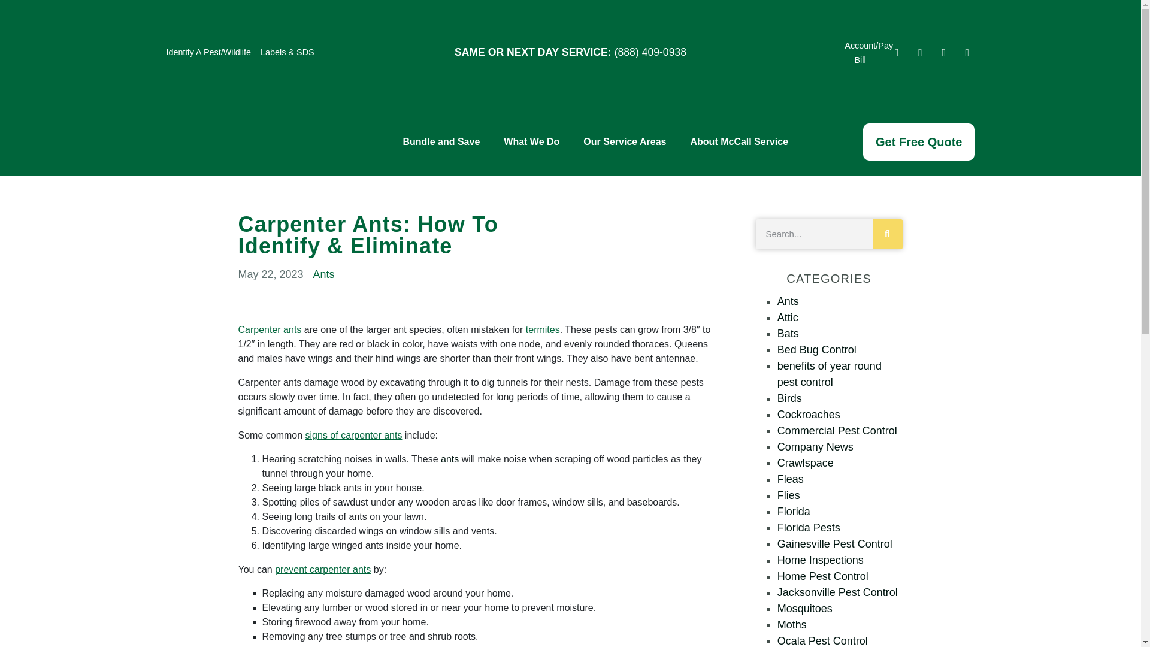 The height and width of the screenshot is (647, 1150). What do you see at coordinates (532, 141) in the screenshot?
I see `What We Do` at bounding box center [532, 141].